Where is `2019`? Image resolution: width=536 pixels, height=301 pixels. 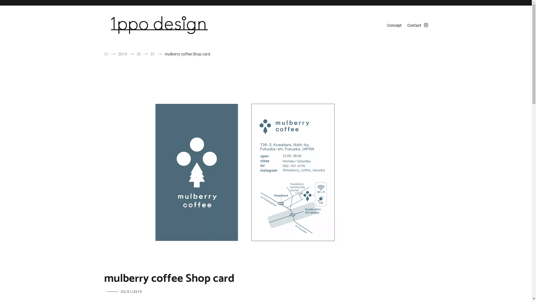
2019 is located at coordinates (123, 54).